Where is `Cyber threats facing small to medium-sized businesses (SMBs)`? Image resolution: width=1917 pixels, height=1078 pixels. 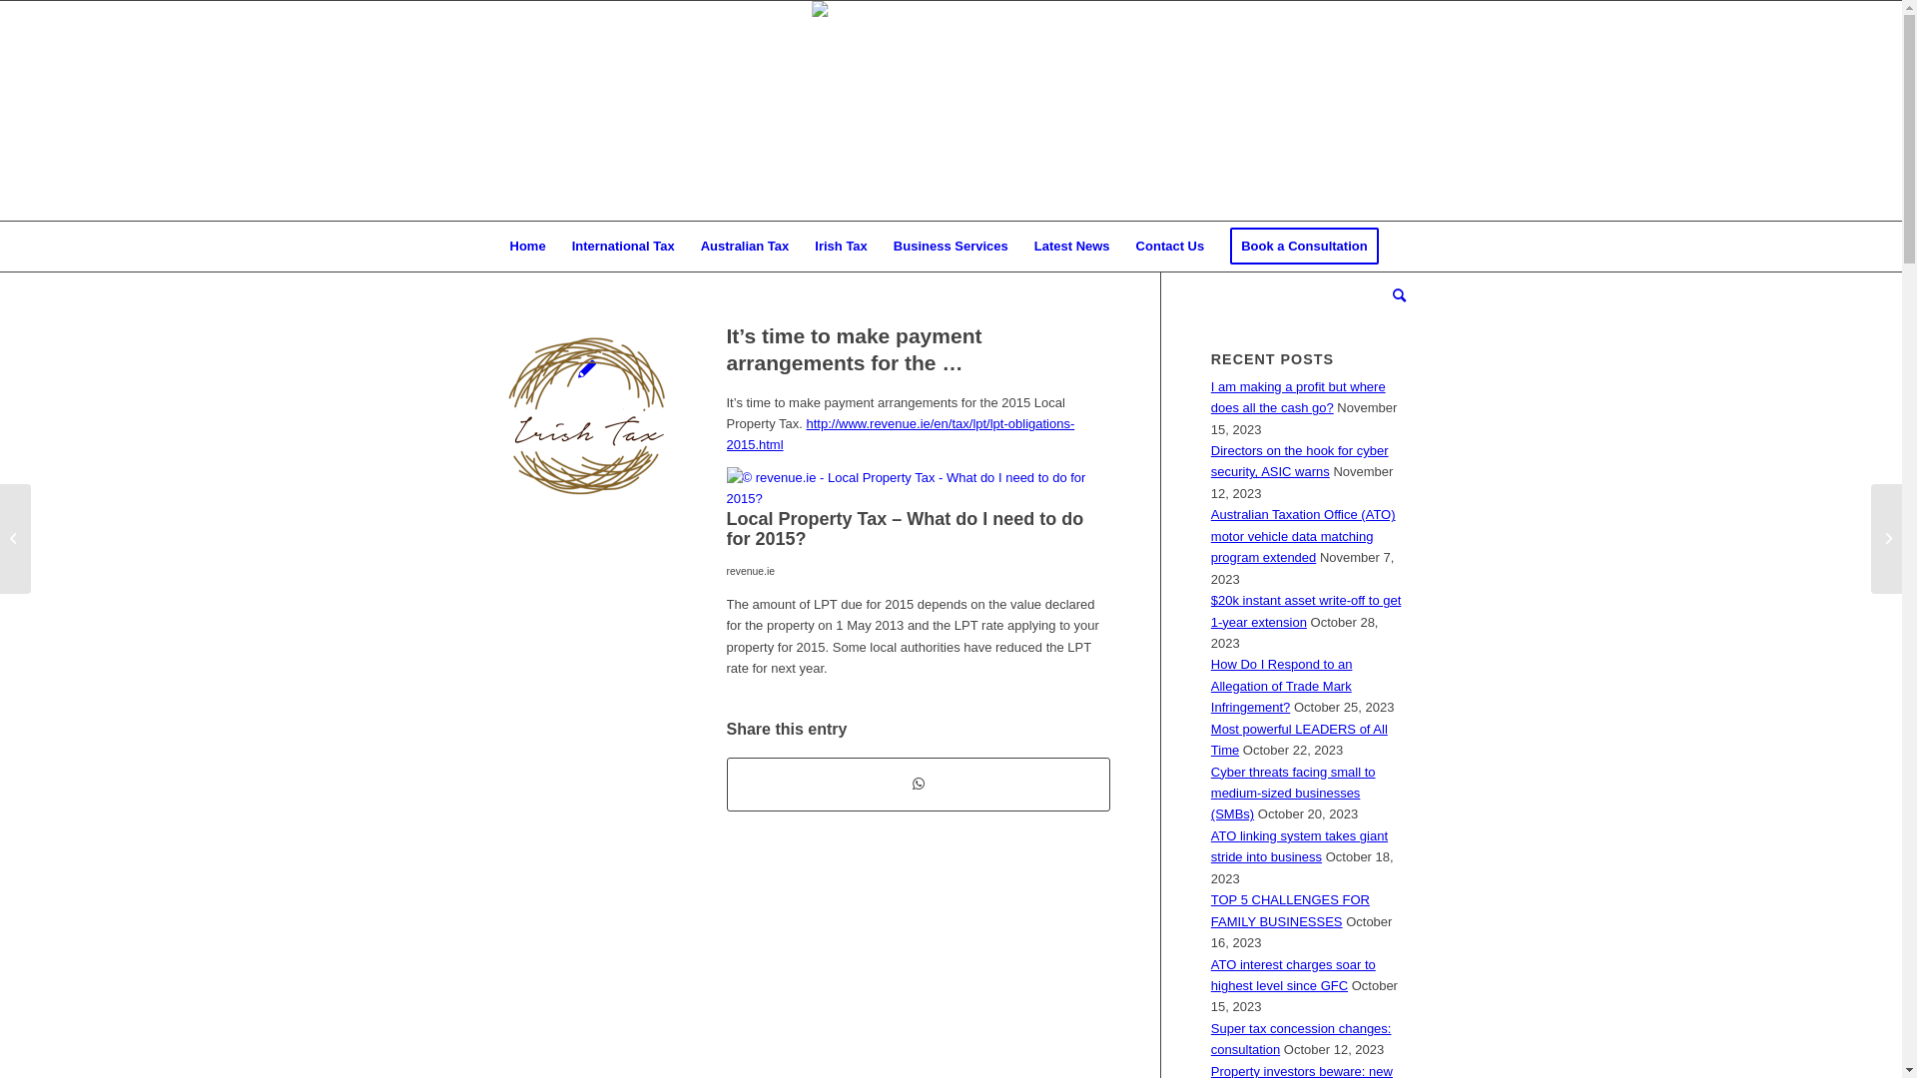
Cyber threats facing small to medium-sized businesses (SMBs) is located at coordinates (1294, 794).